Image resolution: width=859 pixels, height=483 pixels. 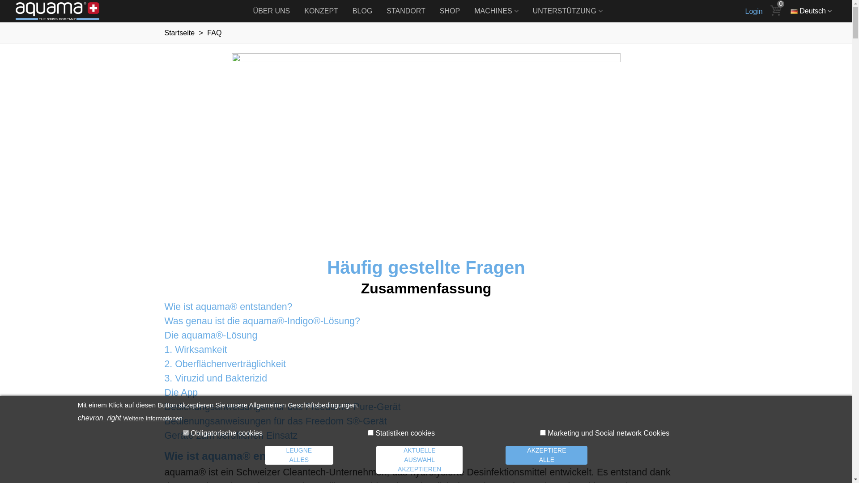 I want to click on AKTUELLE AUSWAHL AKZEPTIEREN, so click(x=420, y=460).